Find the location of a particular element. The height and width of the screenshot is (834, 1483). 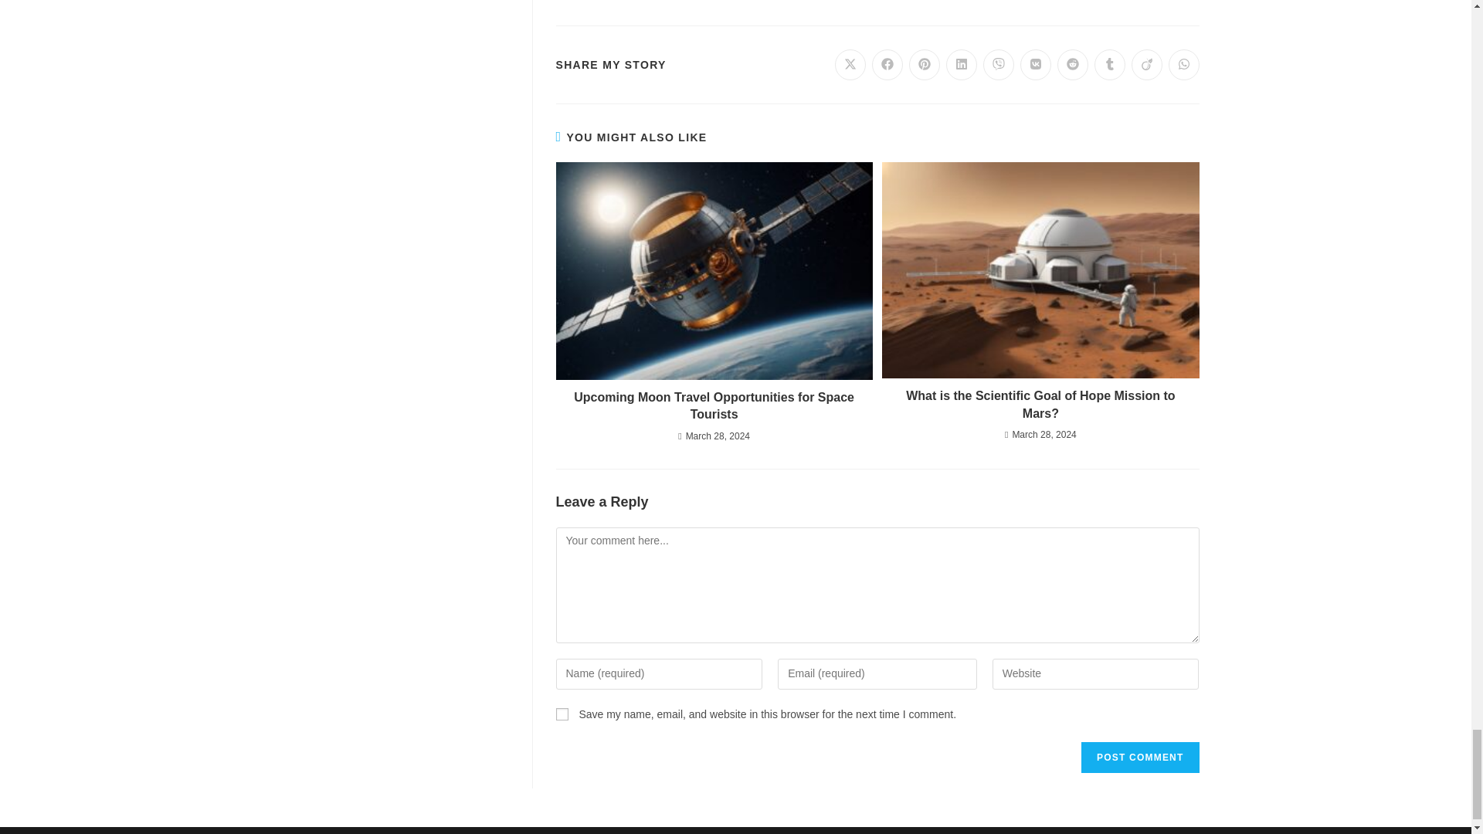

yes is located at coordinates (562, 714).